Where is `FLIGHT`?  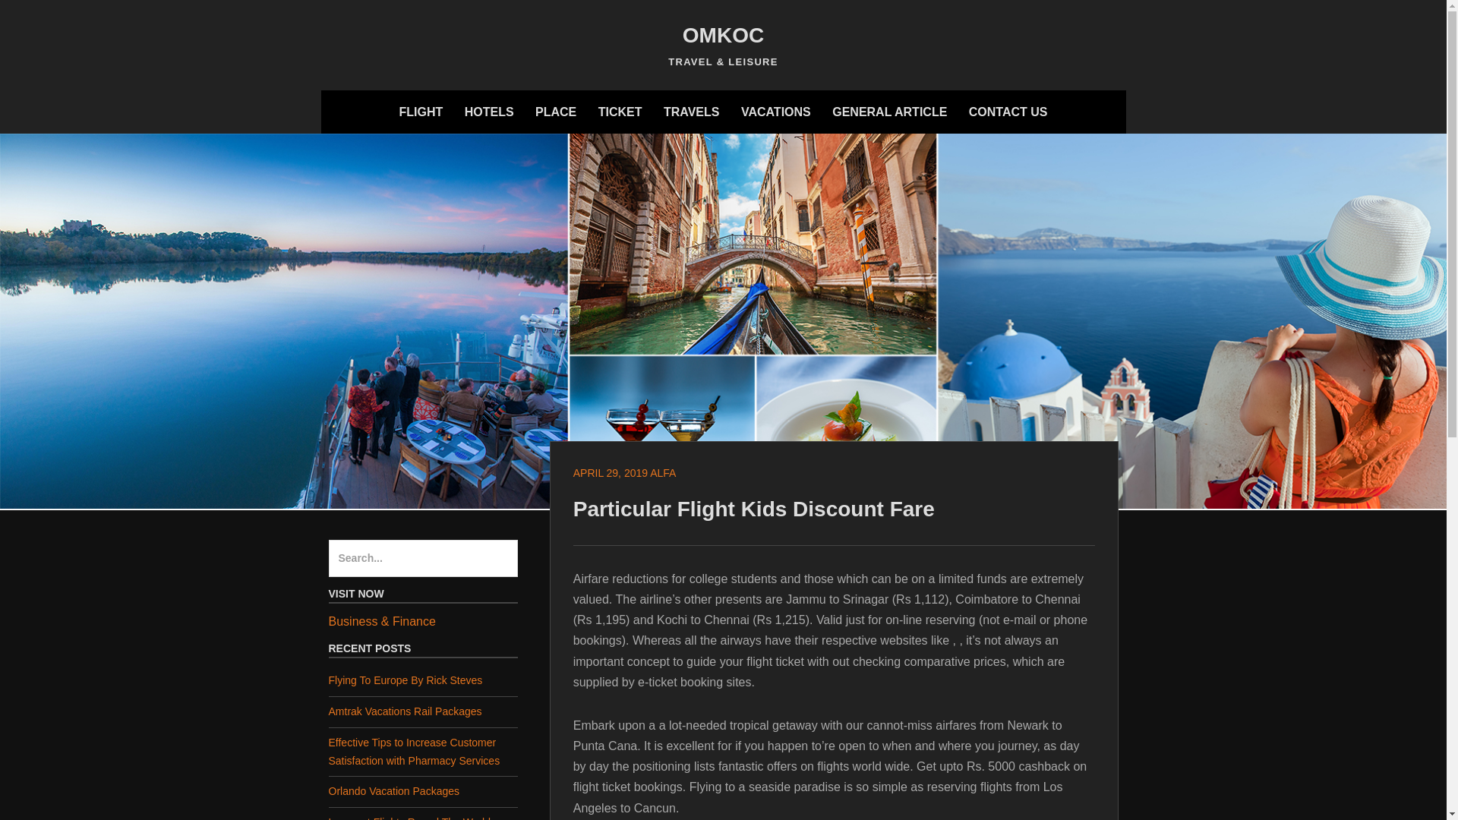 FLIGHT is located at coordinates (421, 112).